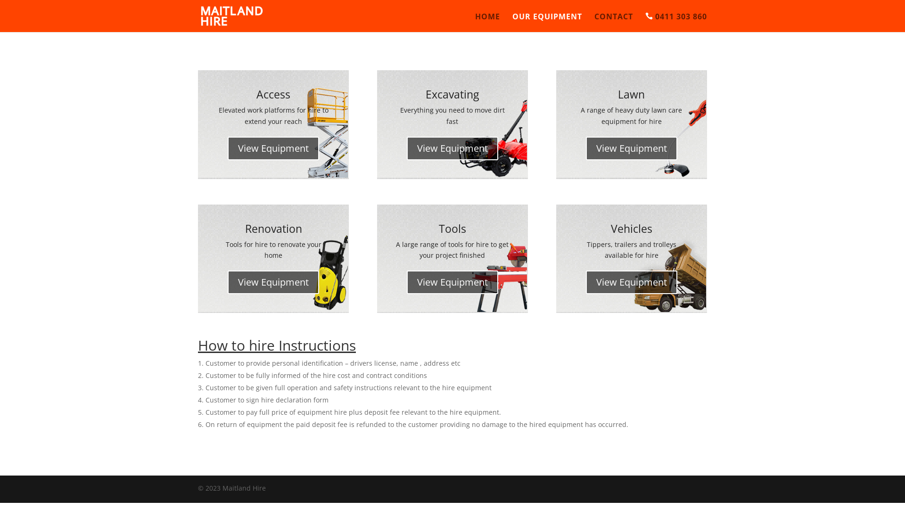 The height and width of the screenshot is (509, 905). Describe the element at coordinates (487, 23) in the screenshot. I see `HOME` at that location.